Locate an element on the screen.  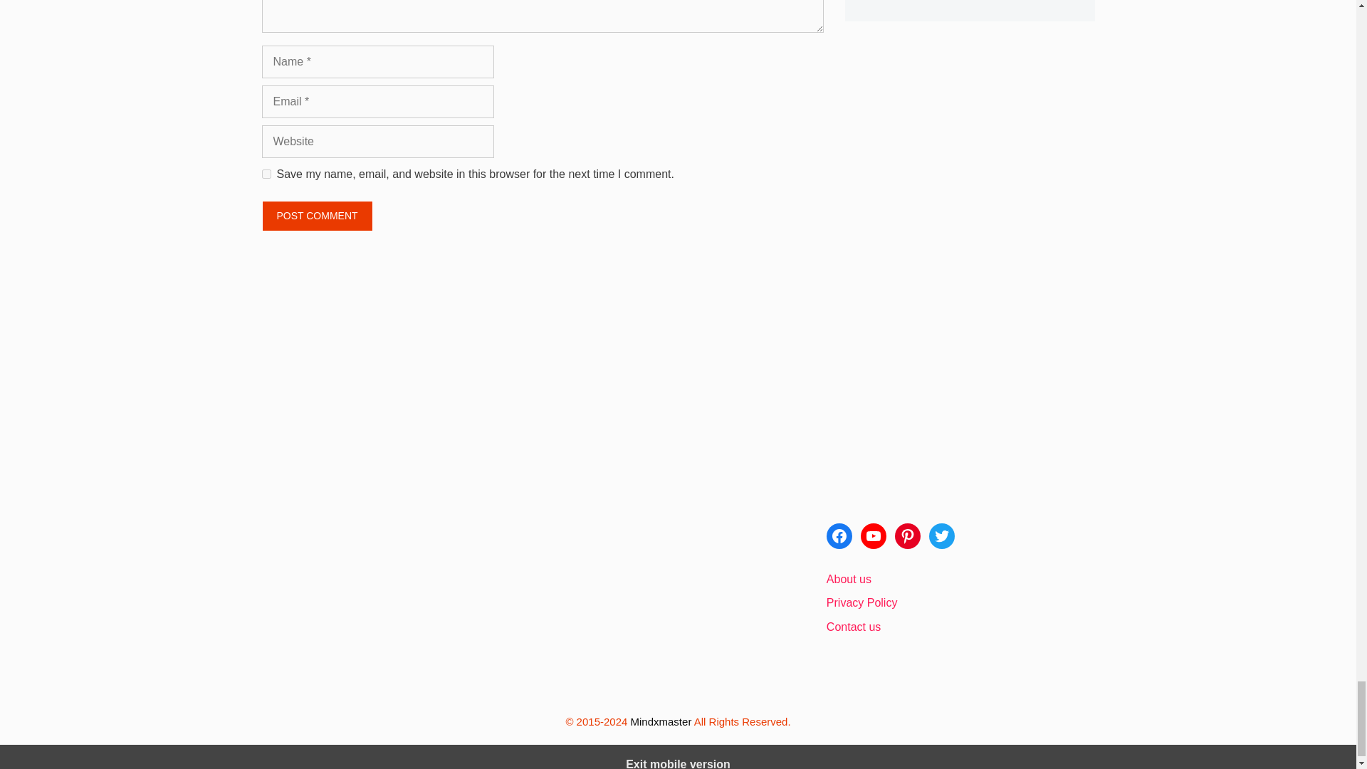
About us is located at coordinates (849, 578).